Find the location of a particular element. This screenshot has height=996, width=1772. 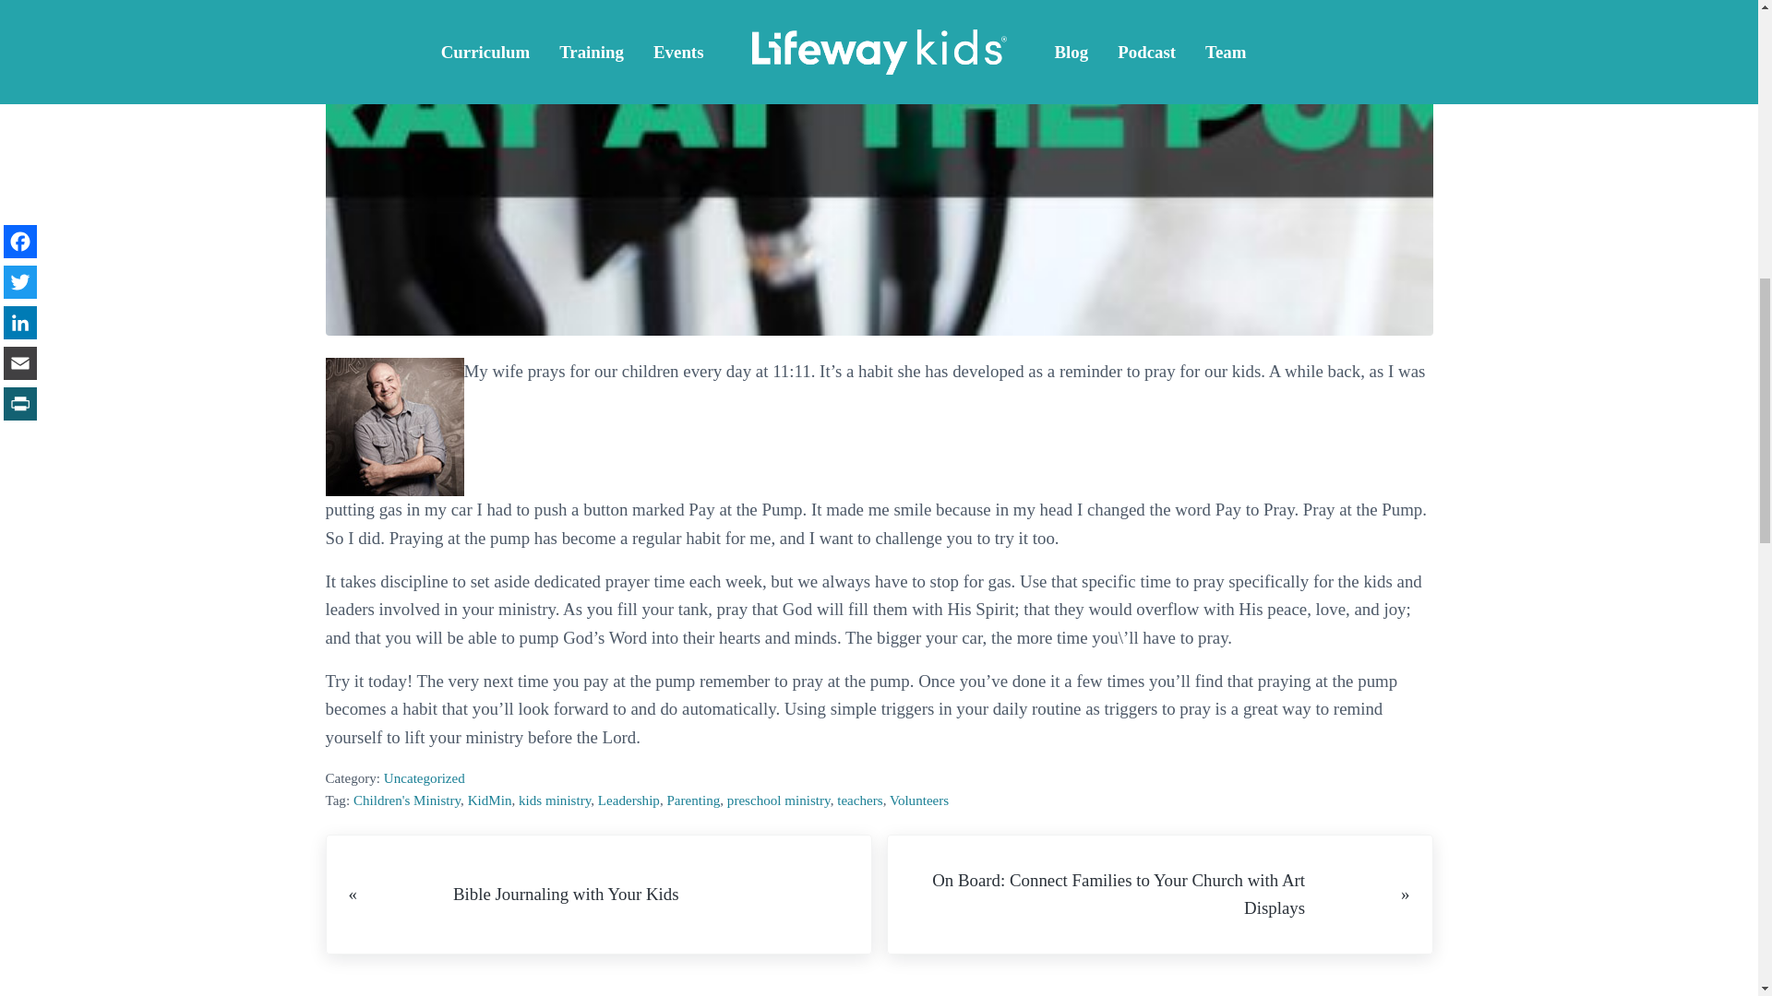

Parenting is located at coordinates (692, 800).